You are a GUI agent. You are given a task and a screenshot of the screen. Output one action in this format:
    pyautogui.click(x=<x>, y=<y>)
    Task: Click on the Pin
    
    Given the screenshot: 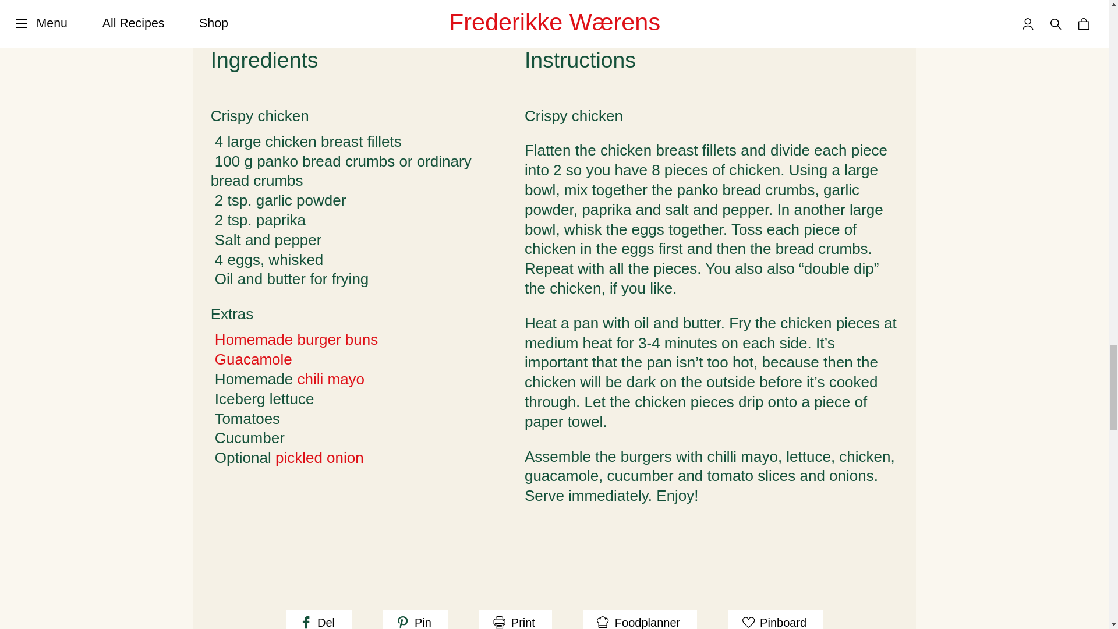 What is the action you would take?
    pyautogui.click(x=415, y=620)
    